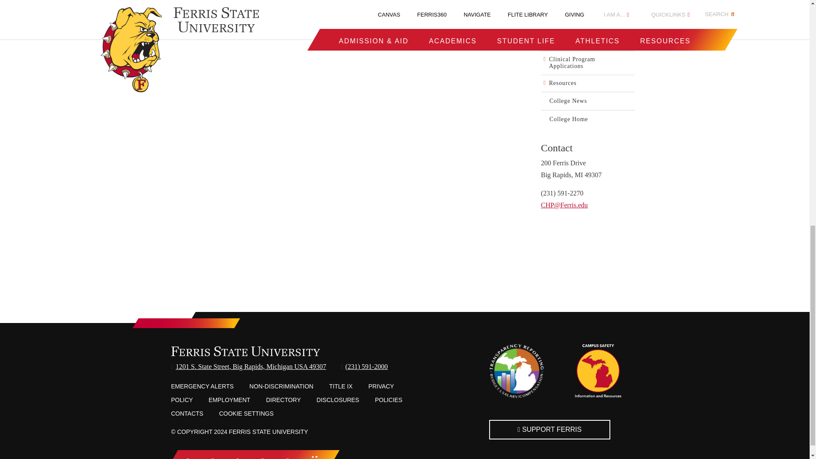 This screenshot has height=459, width=816. I want to click on Facebook opens in a new window., so click(189, 458).